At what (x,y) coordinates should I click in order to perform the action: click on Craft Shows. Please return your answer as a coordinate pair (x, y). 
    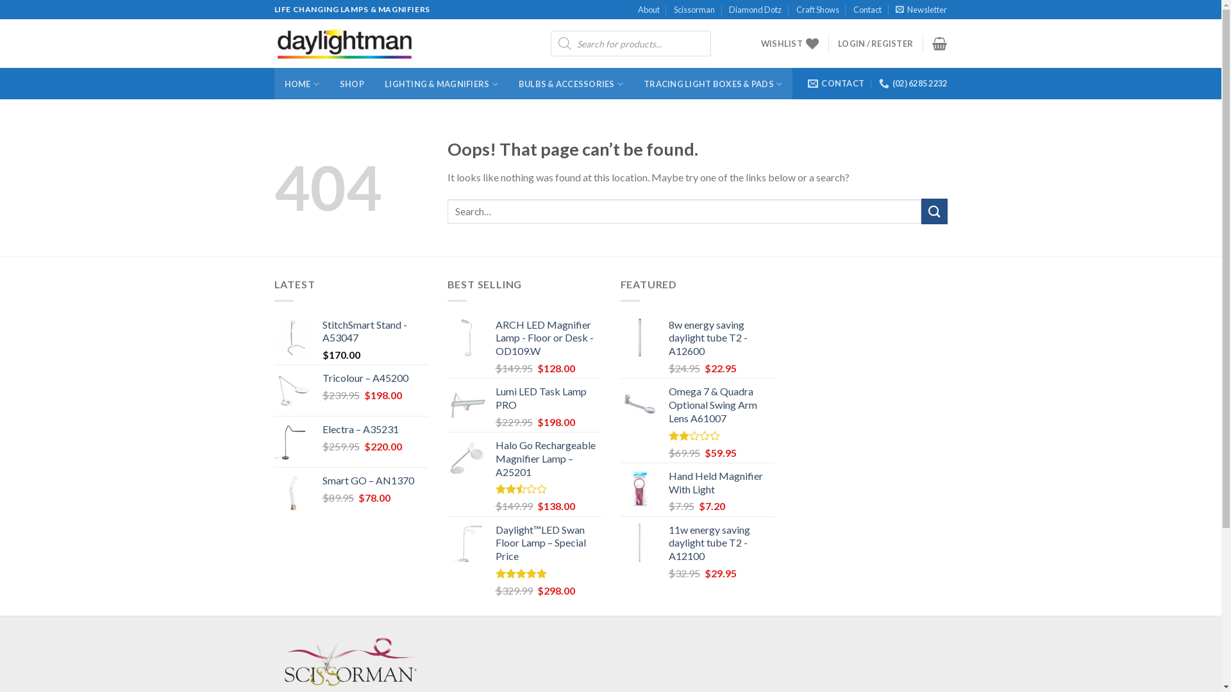
    Looking at the image, I should click on (818, 10).